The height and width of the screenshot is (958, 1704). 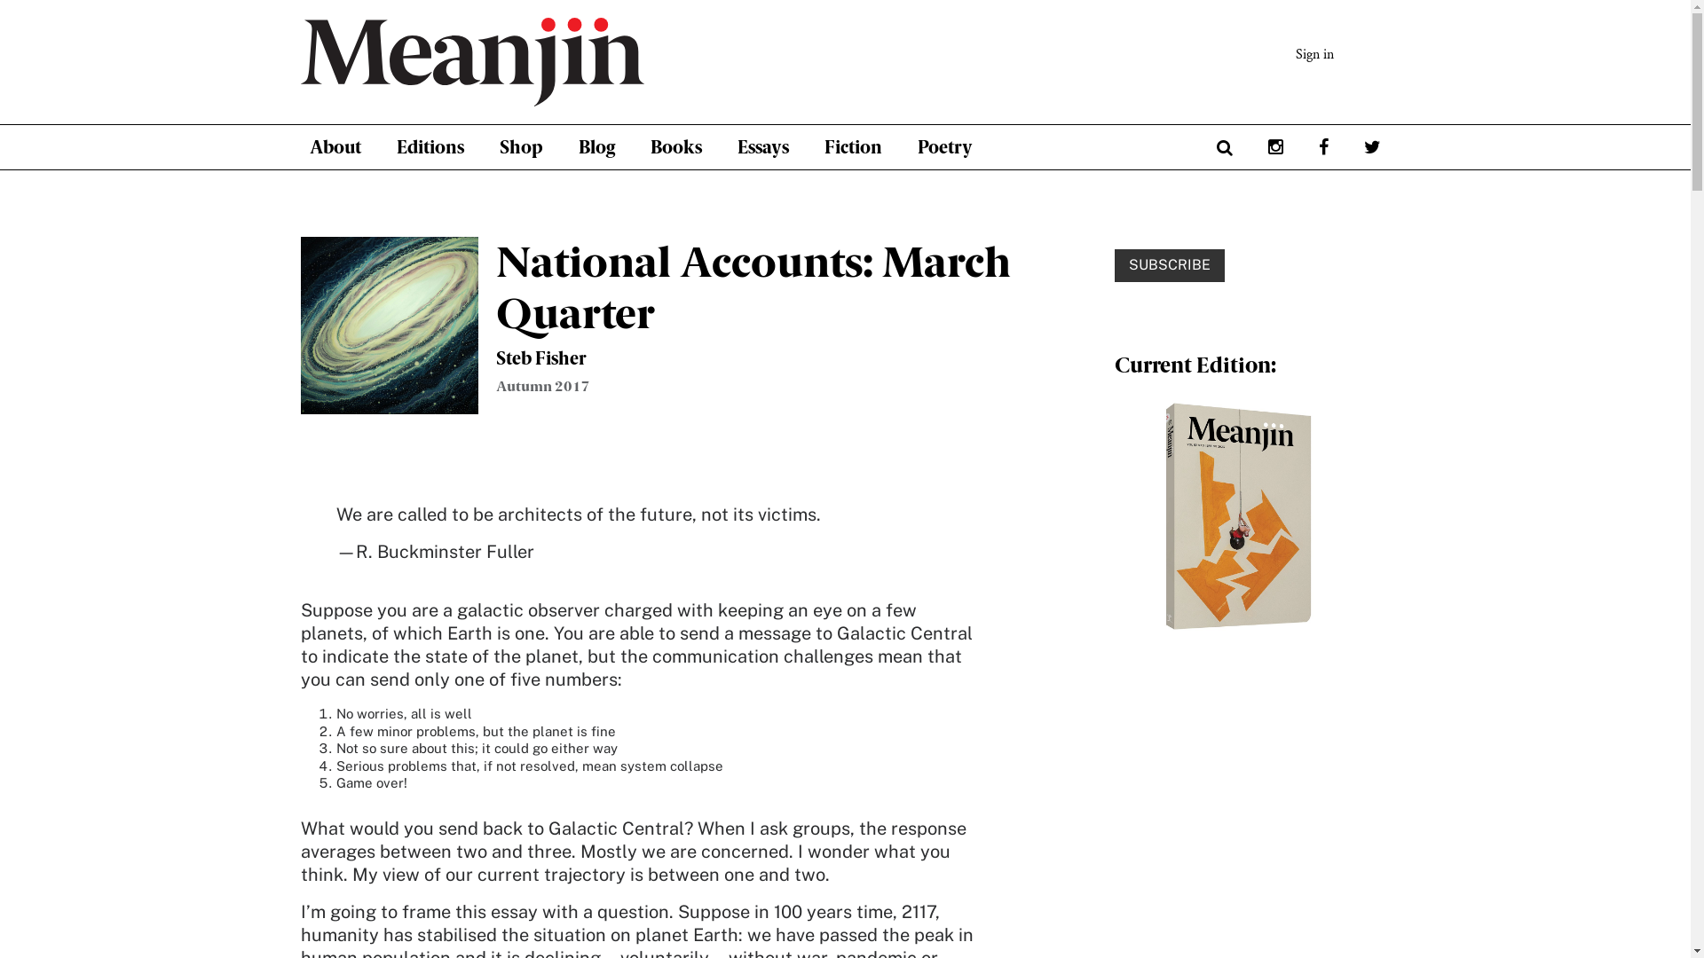 What do you see at coordinates (335, 147) in the screenshot?
I see `About` at bounding box center [335, 147].